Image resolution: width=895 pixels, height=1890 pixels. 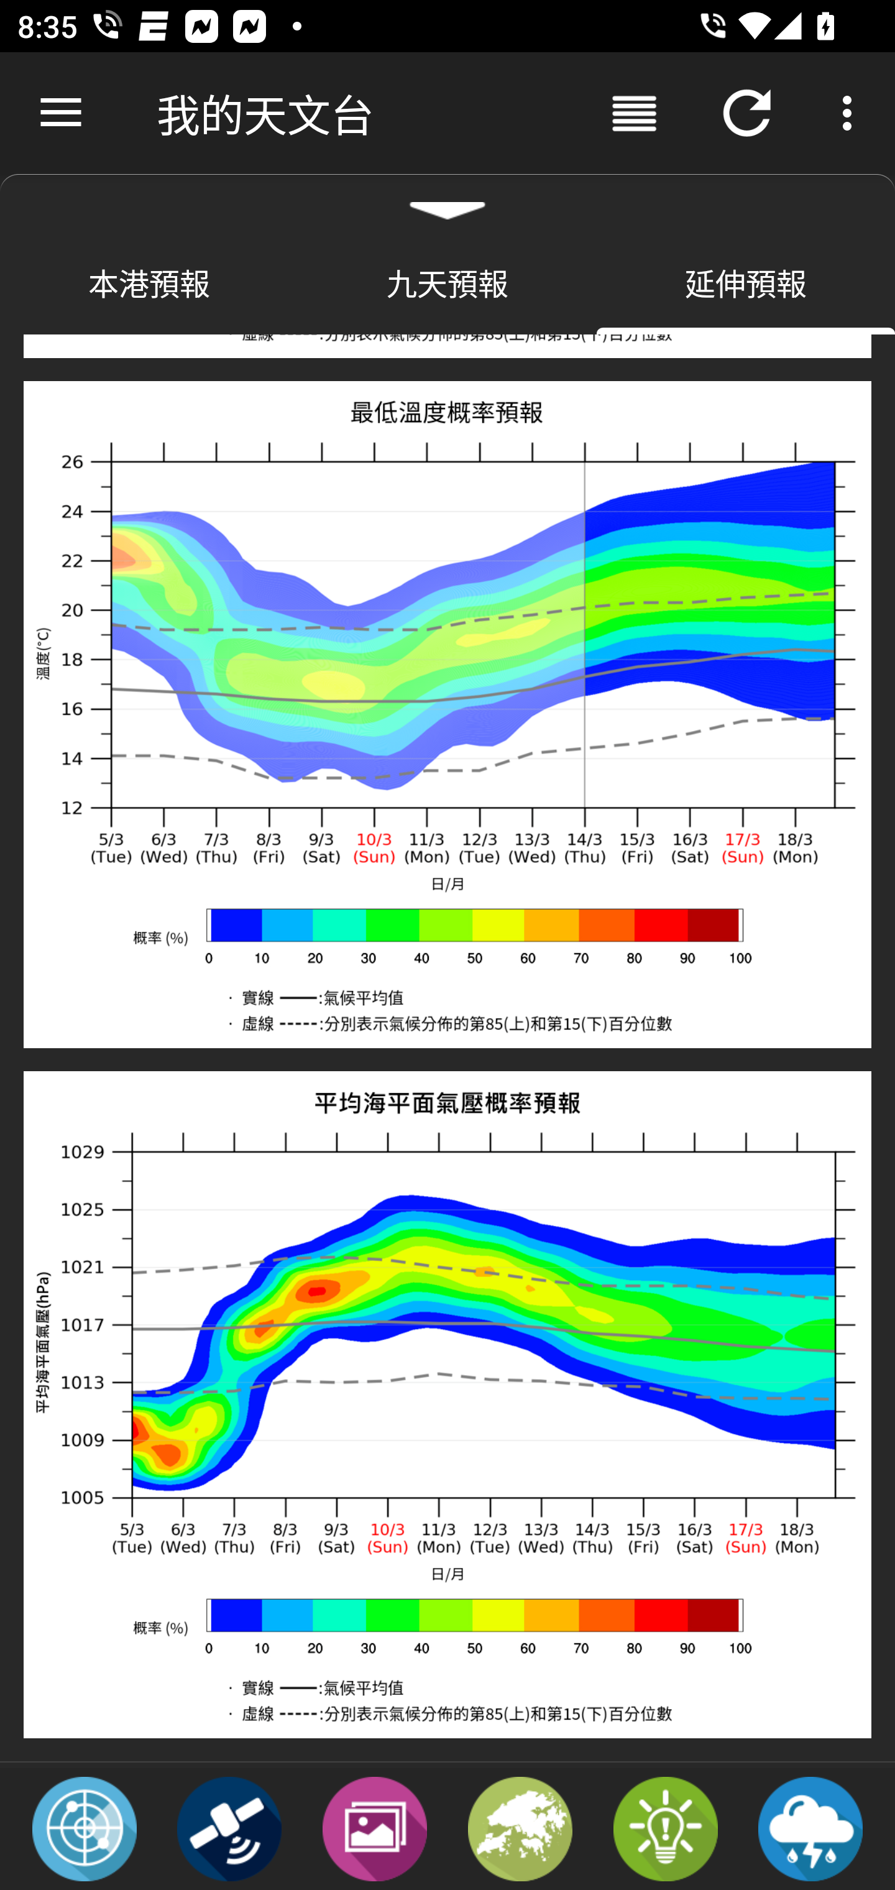 What do you see at coordinates (61, 113) in the screenshot?
I see `向上瀏覽` at bounding box center [61, 113].